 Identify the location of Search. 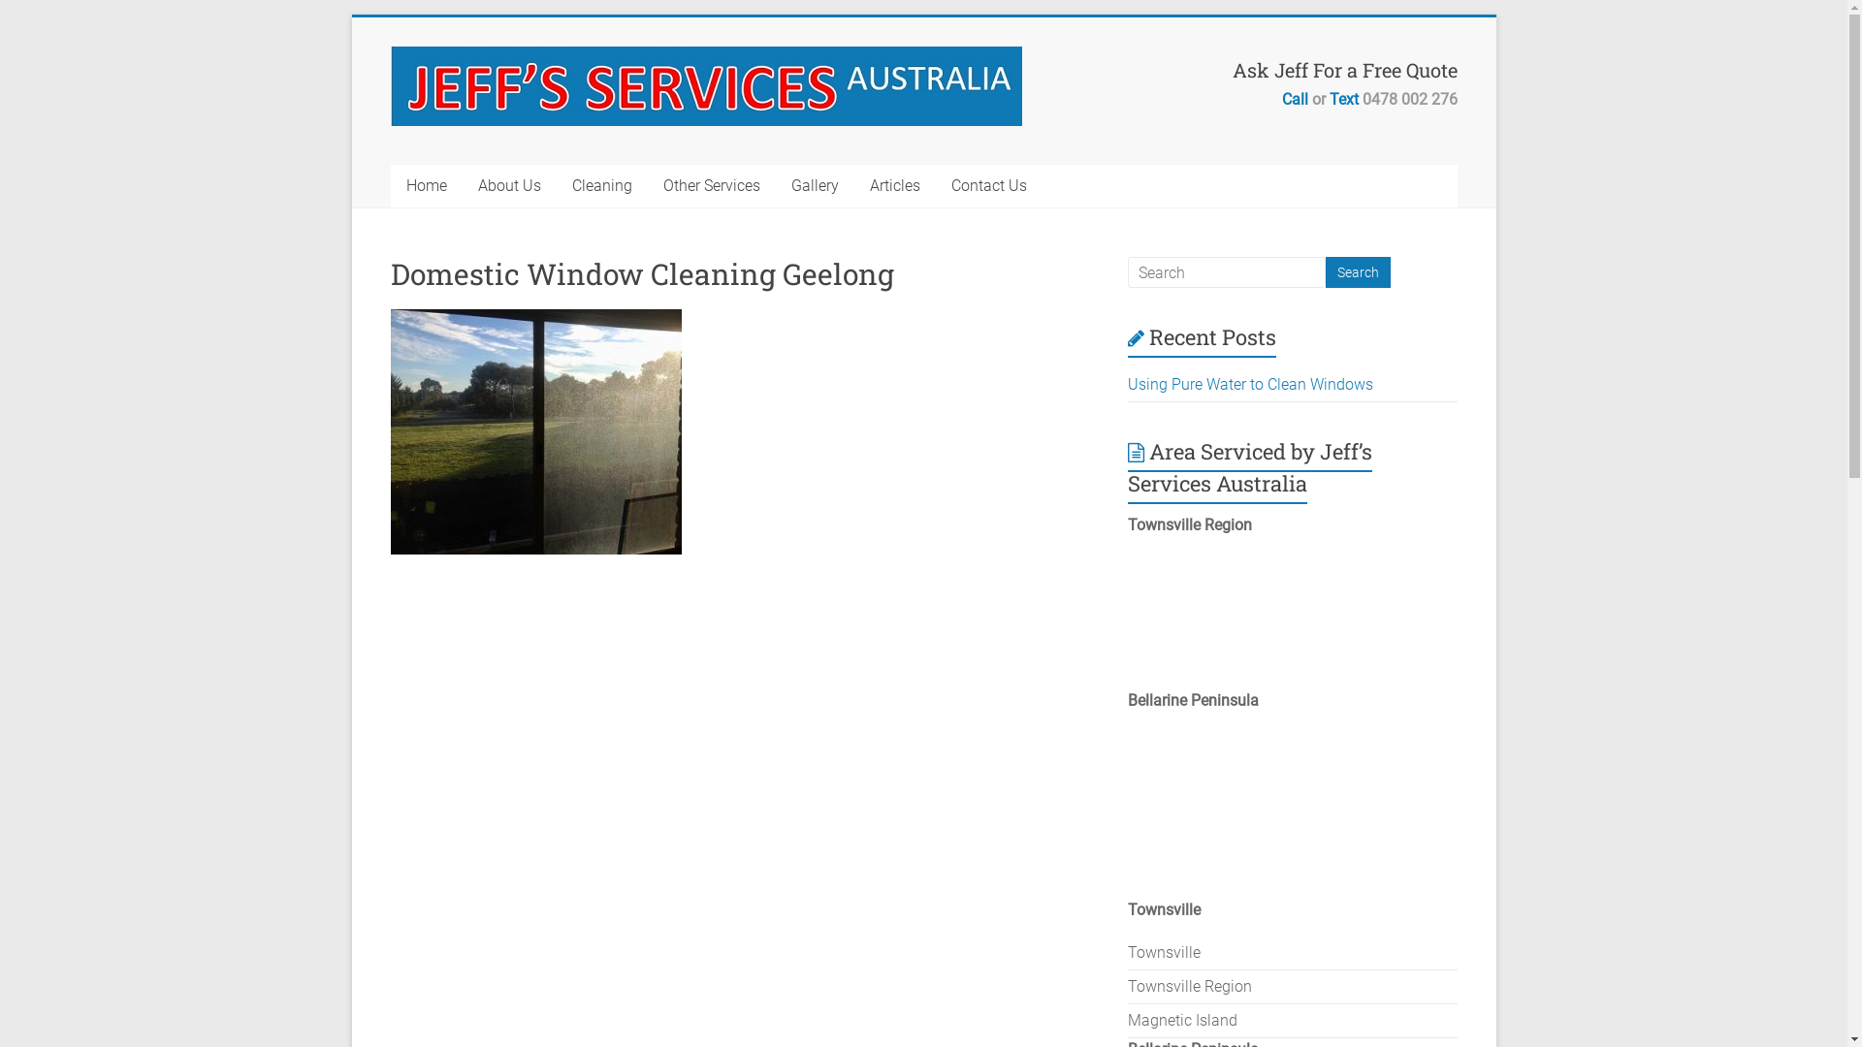
(1358, 272).